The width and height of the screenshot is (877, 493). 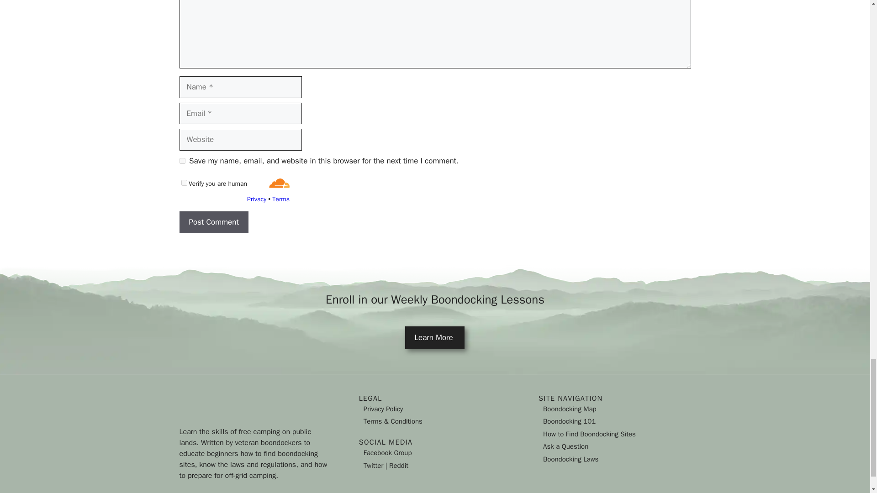 I want to click on Reddit, so click(x=399, y=466).